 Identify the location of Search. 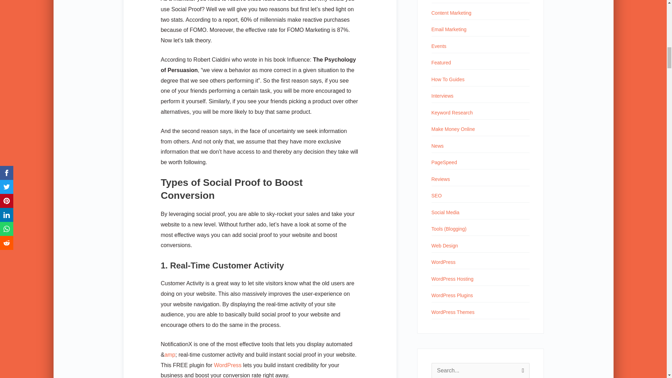
(521, 370).